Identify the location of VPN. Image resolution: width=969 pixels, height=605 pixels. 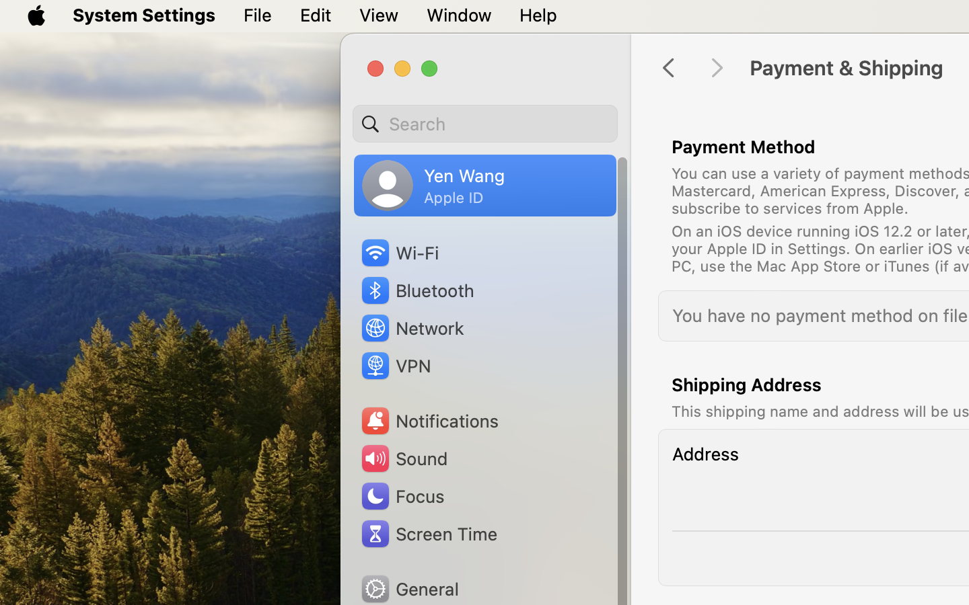
(395, 366).